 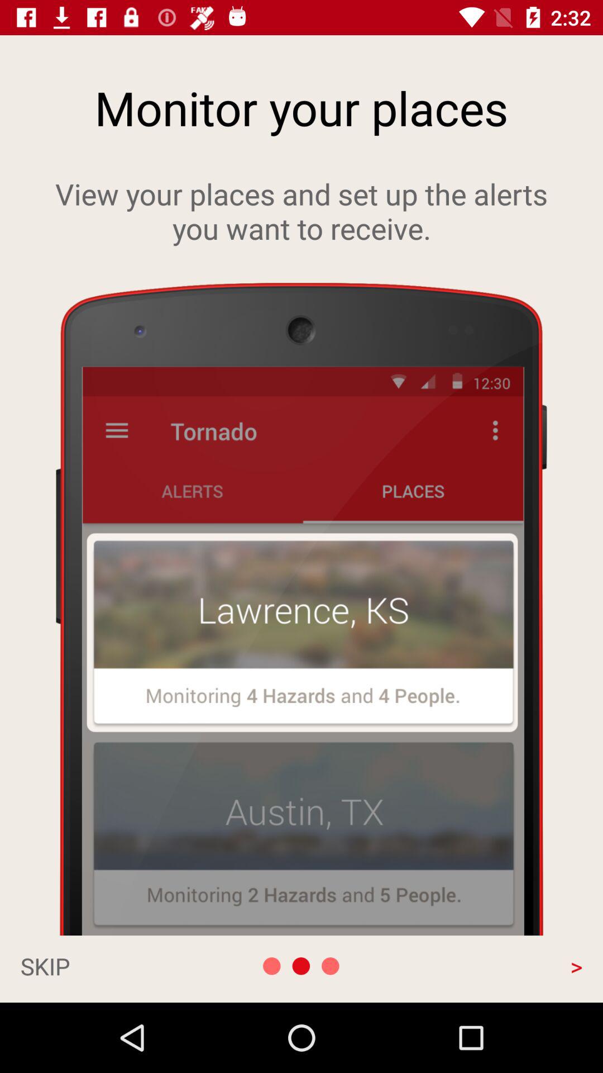 I want to click on turn on the > at the bottom right corner, so click(x=498, y=966).